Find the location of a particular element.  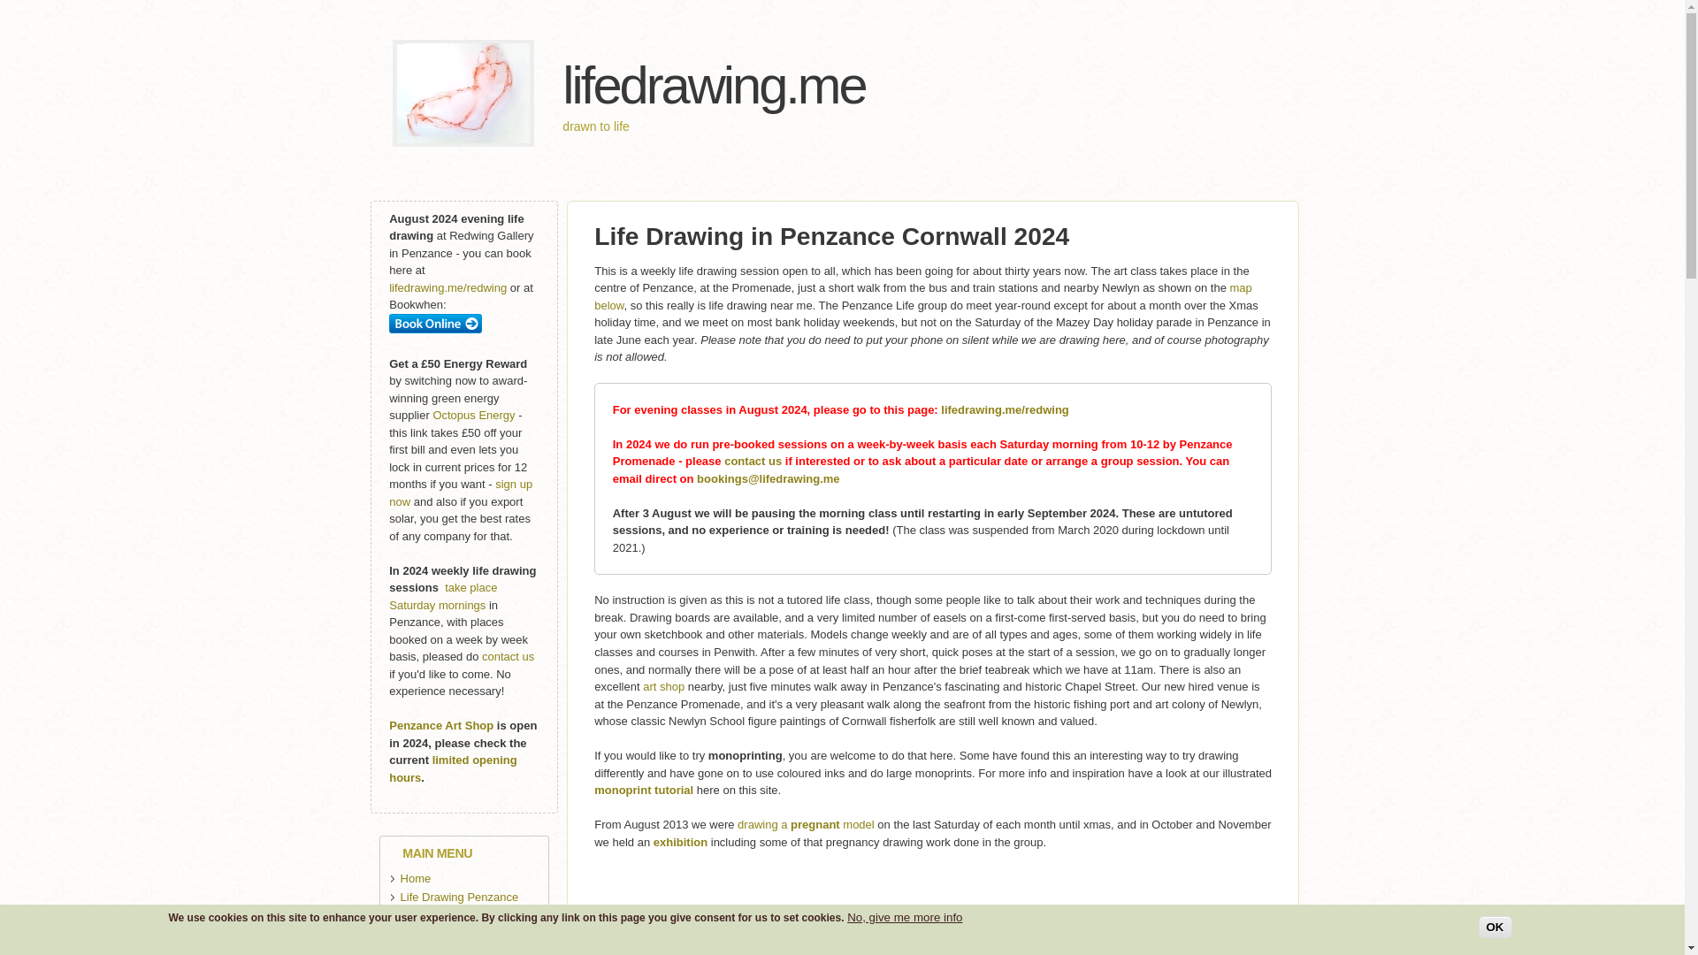

Home page is located at coordinates (463, 142).